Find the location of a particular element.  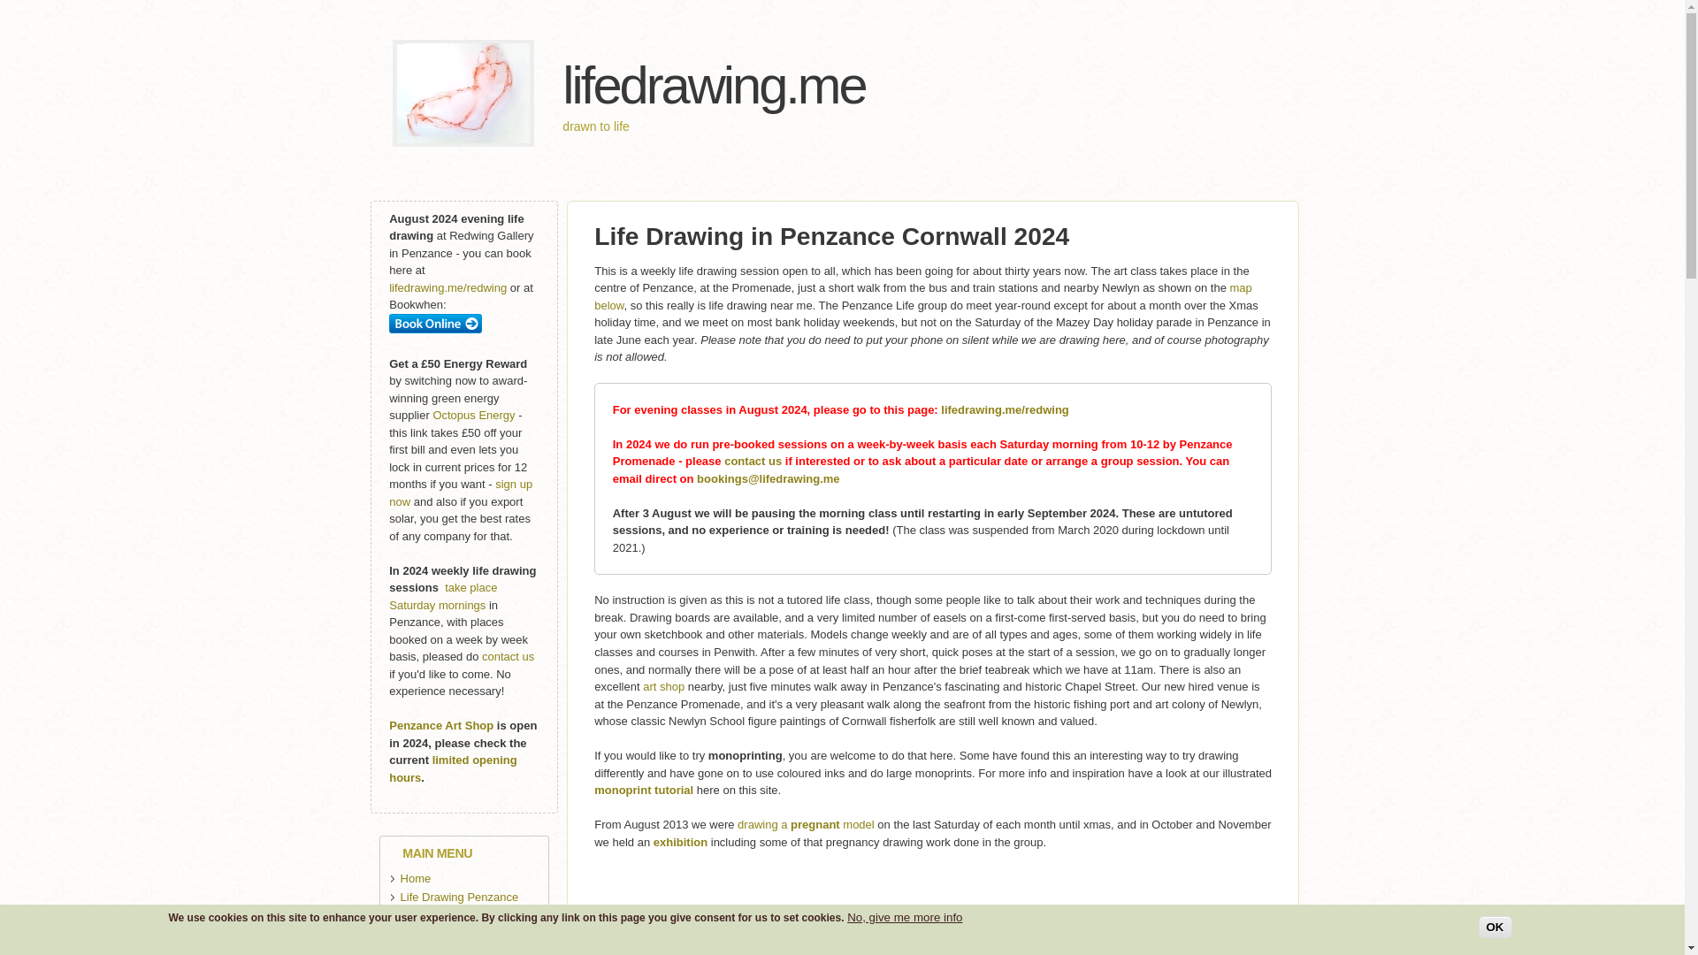

Home page is located at coordinates (463, 142).